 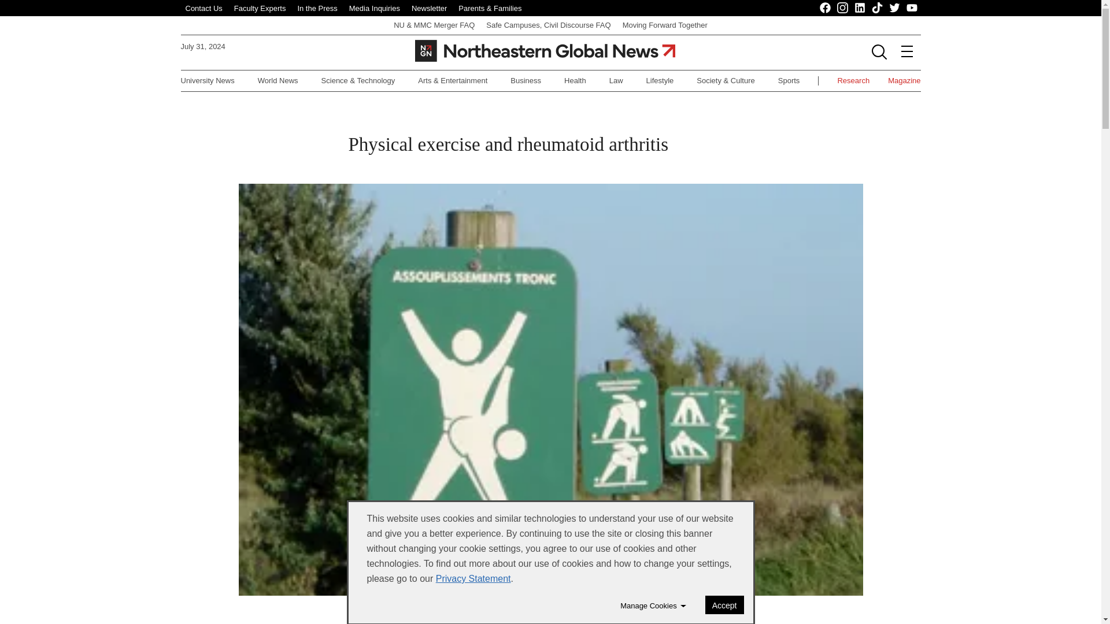 What do you see at coordinates (260, 8) in the screenshot?
I see `Faculty Experts` at bounding box center [260, 8].